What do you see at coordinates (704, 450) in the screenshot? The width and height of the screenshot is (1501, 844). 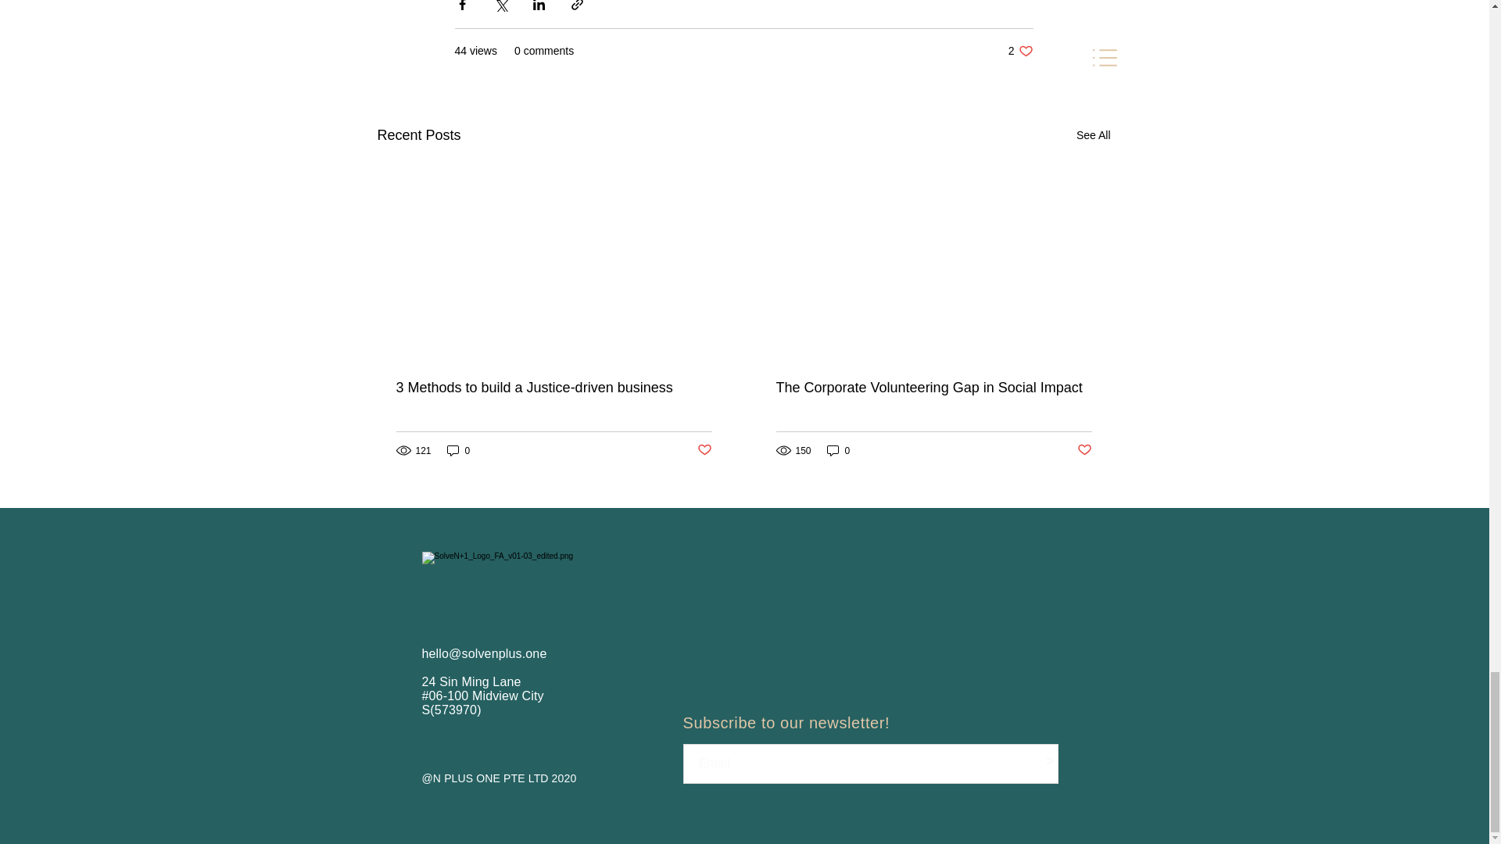 I see `Post not marked as liked` at bounding box center [704, 450].